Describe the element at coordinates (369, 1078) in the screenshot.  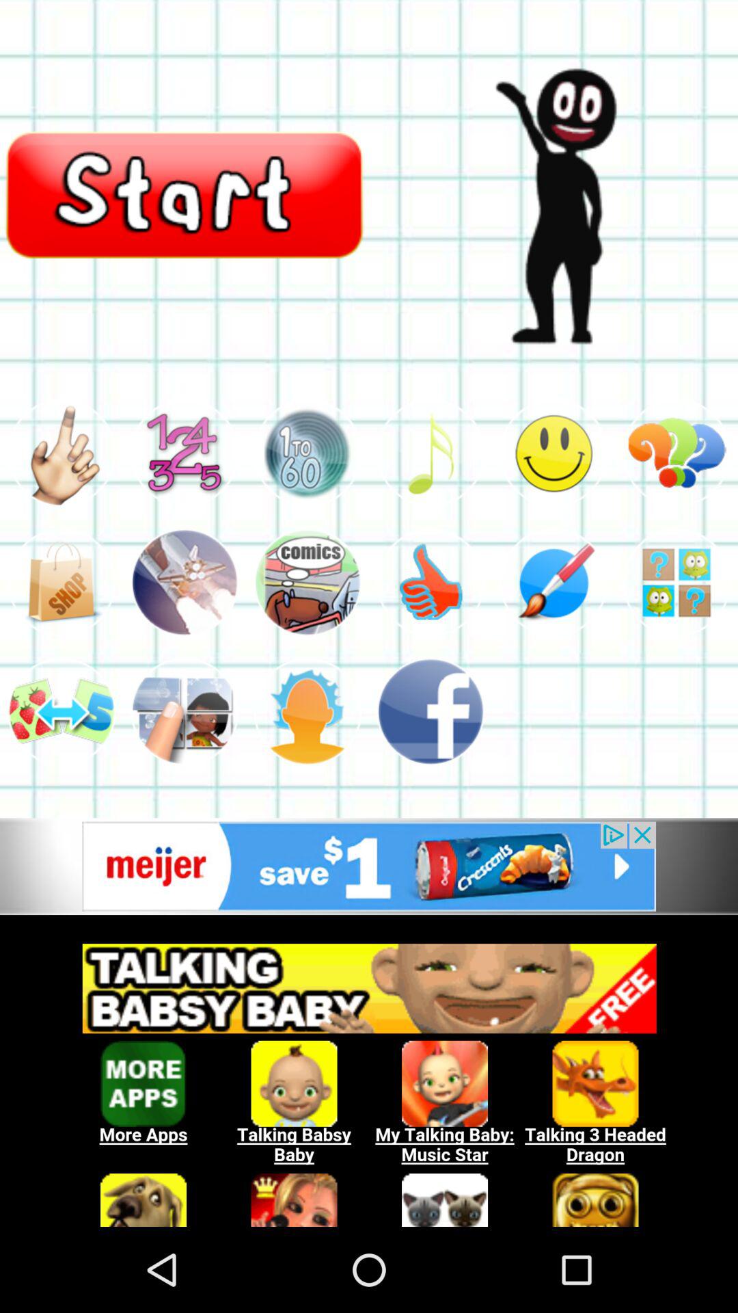
I see `adsense link` at that location.